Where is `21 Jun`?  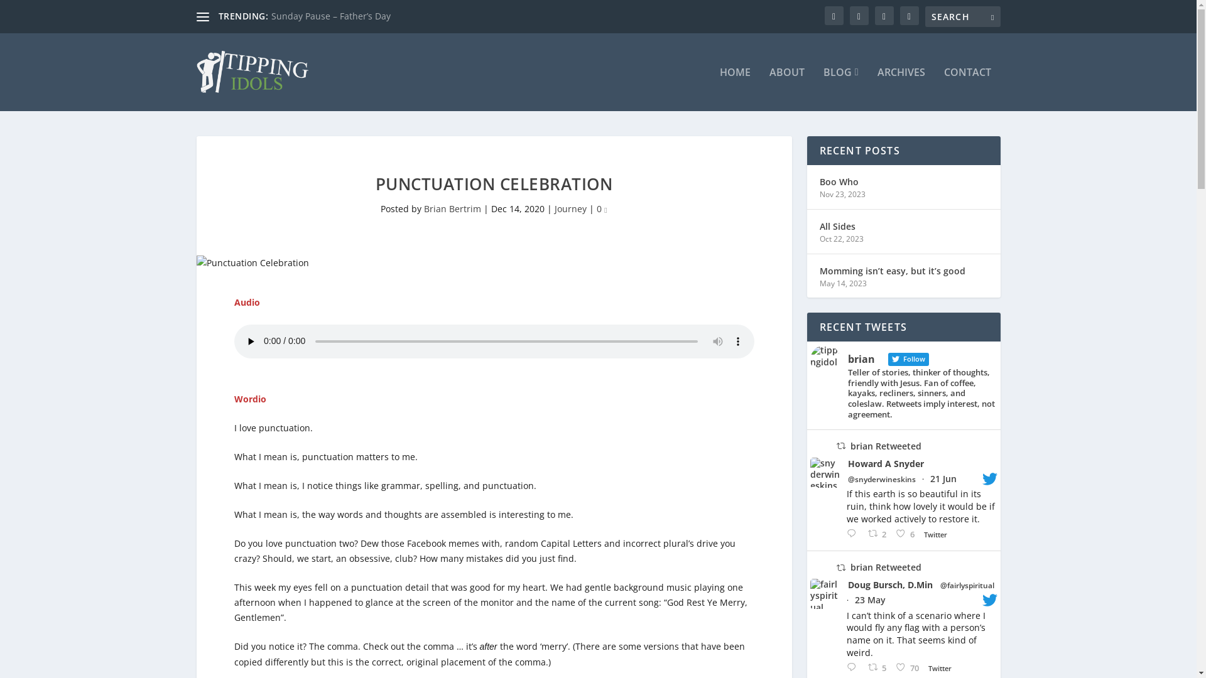 21 Jun is located at coordinates (943, 478).